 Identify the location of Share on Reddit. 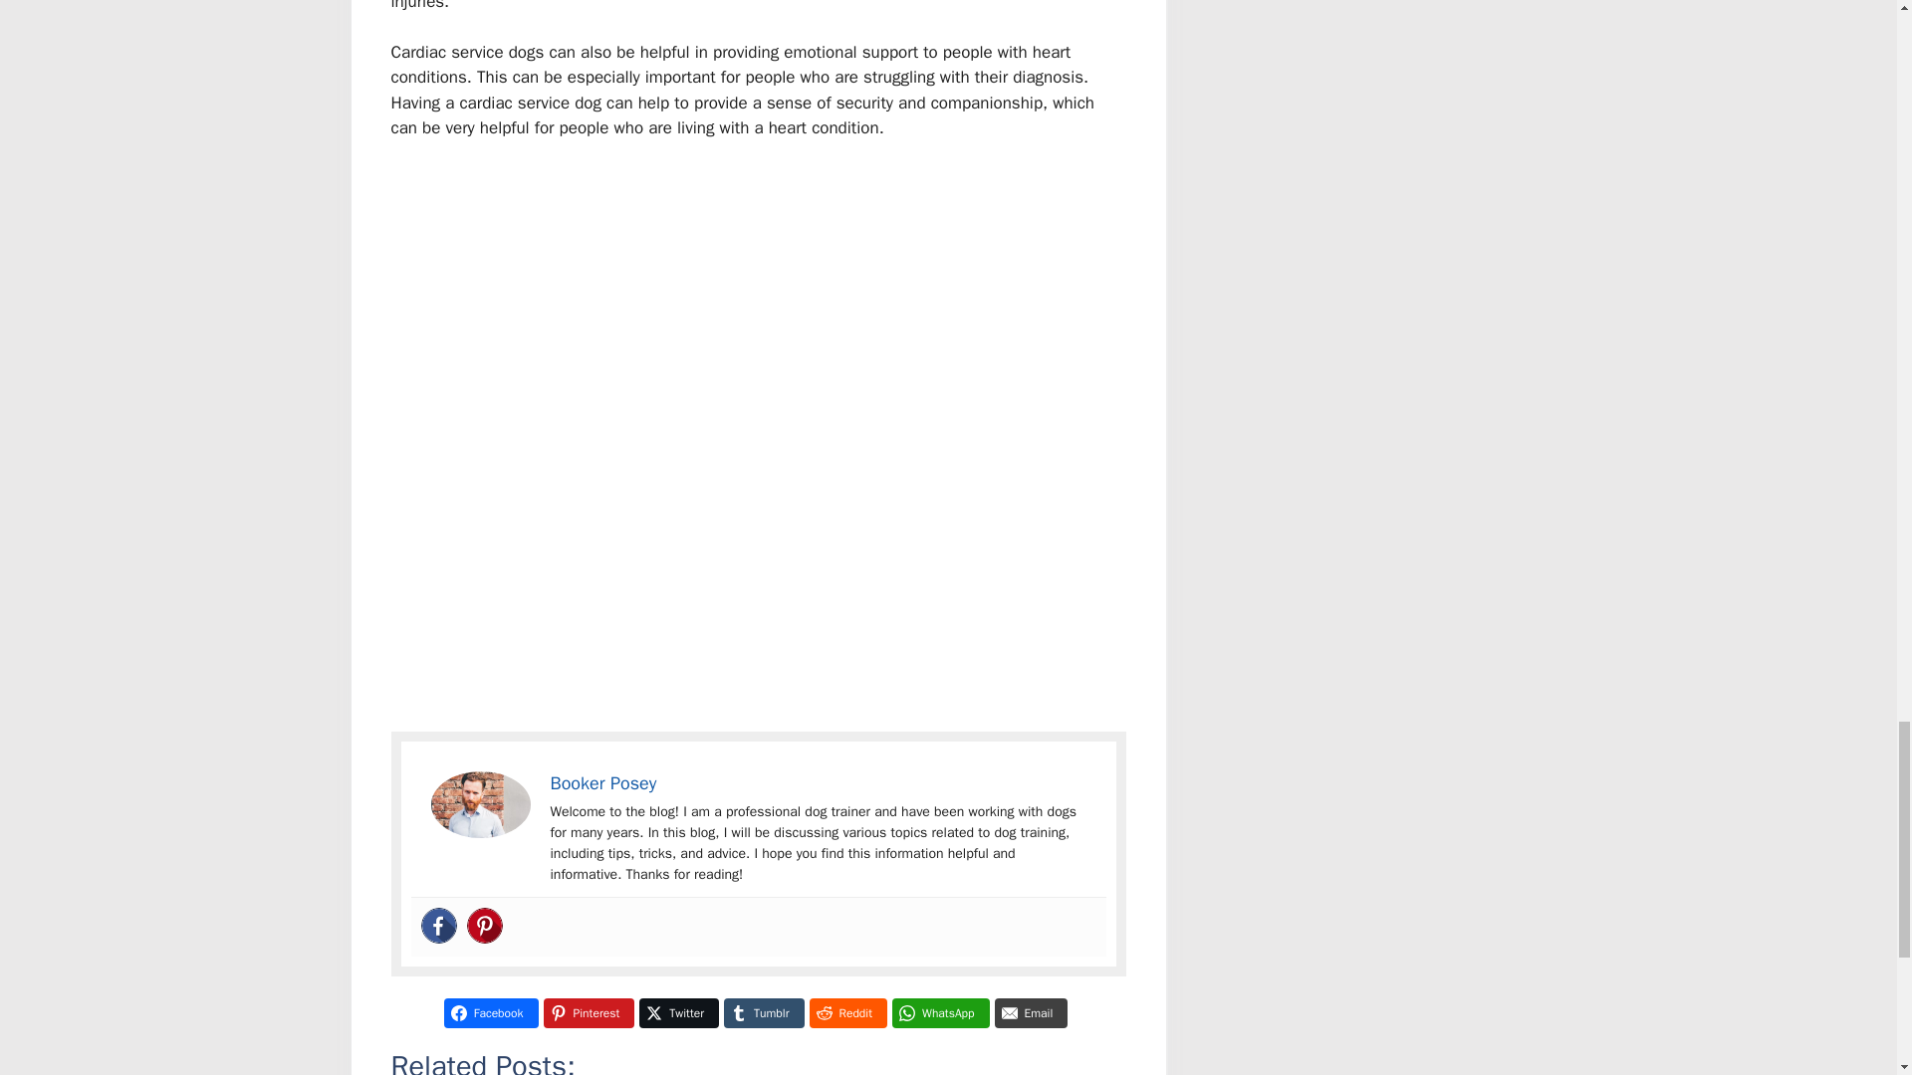
(847, 1013).